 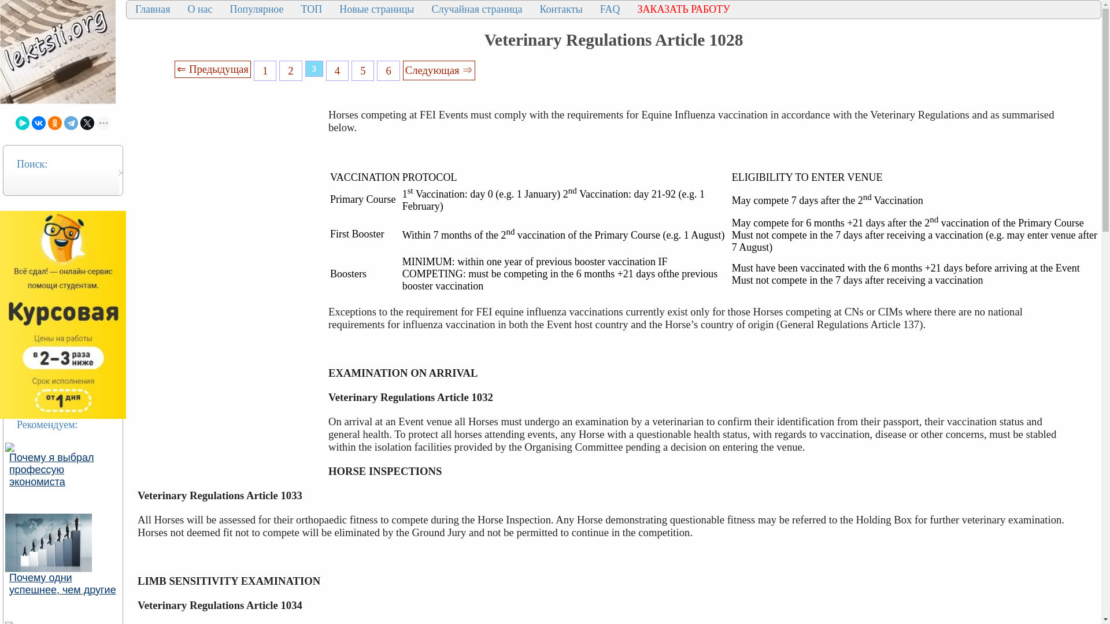 What do you see at coordinates (87, 122) in the screenshot?
I see `Twitter` at bounding box center [87, 122].